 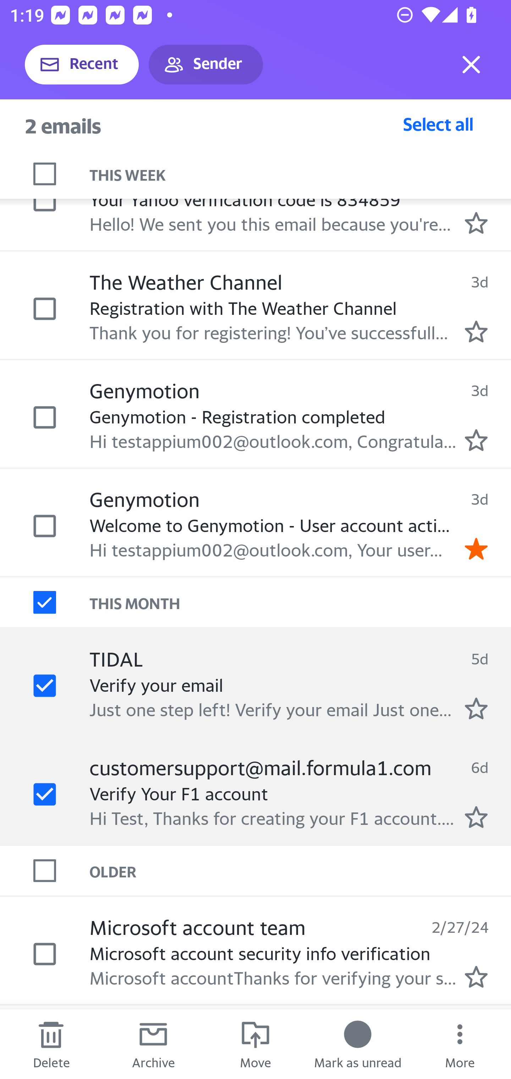 I want to click on Mark as starred., so click(x=476, y=977).